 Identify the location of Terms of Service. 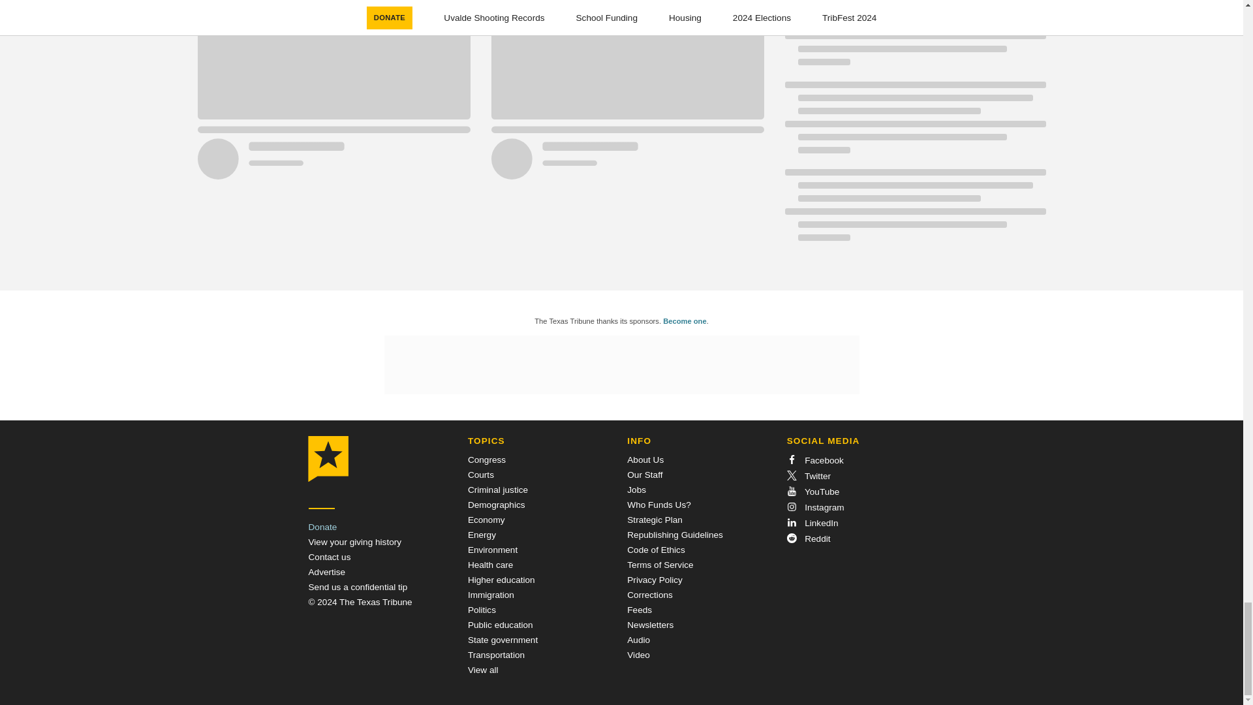
(660, 564).